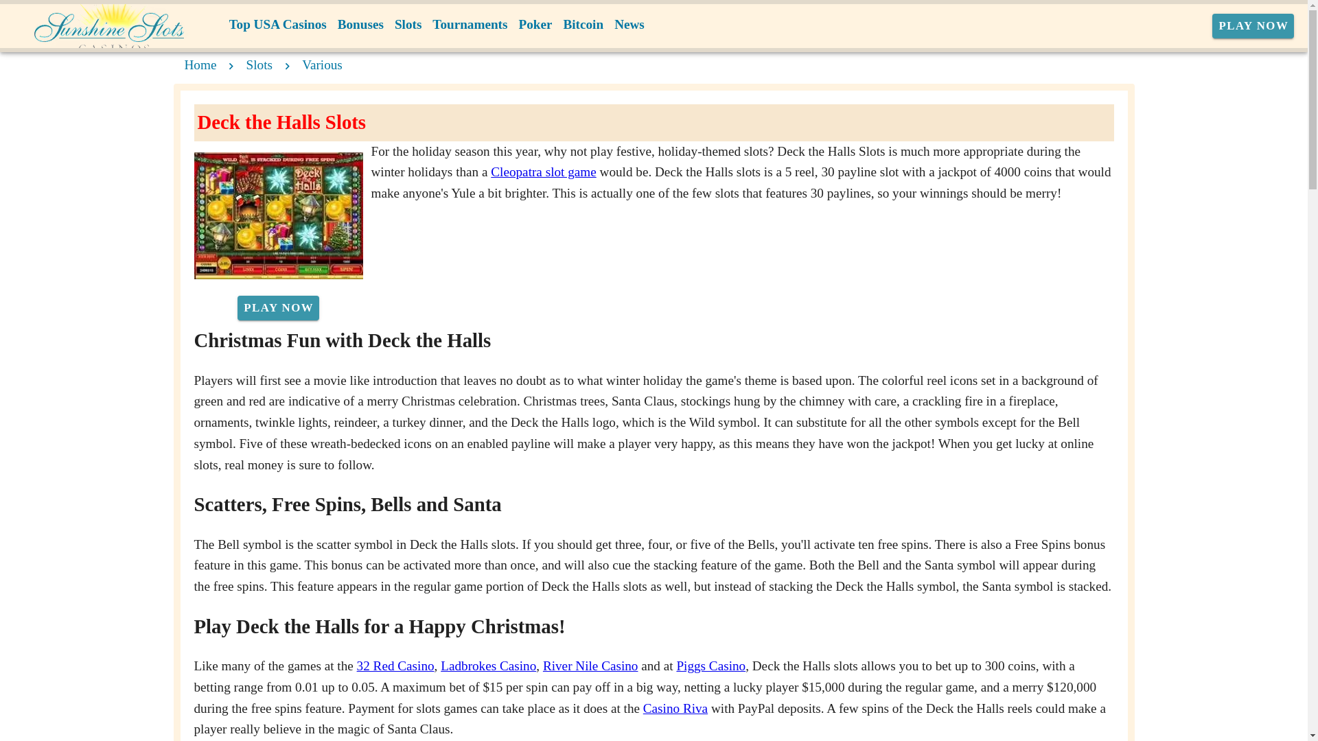 The height and width of the screenshot is (741, 1318). What do you see at coordinates (583, 25) in the screenshot?
I see `Bitcoin` at bounding box center [583, 25].